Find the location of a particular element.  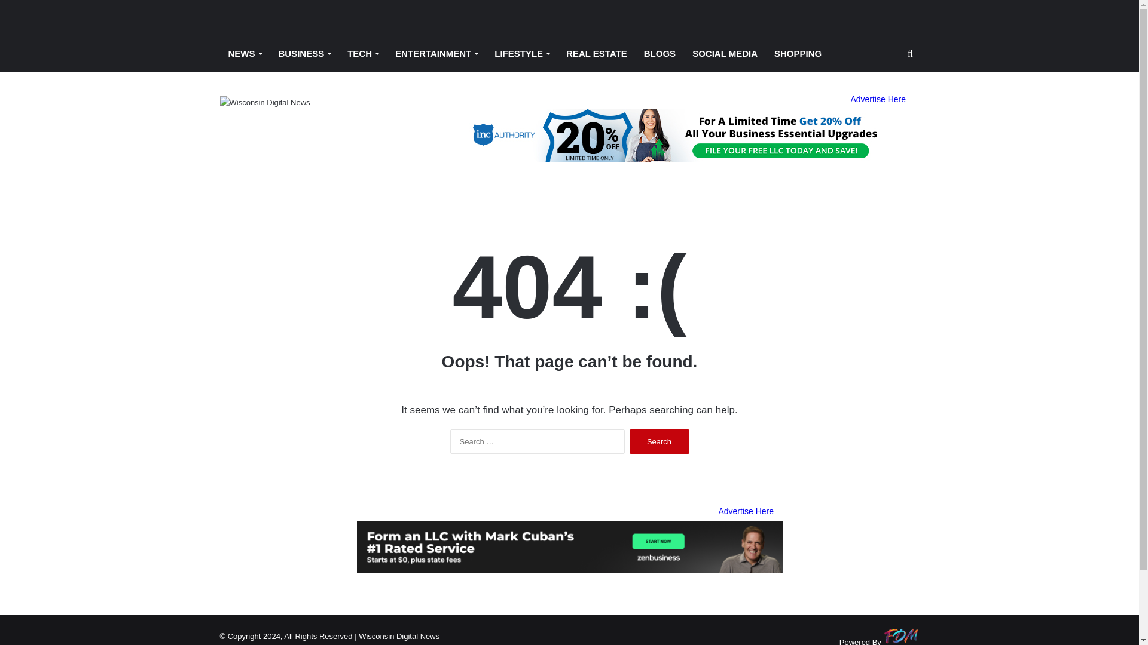

Wisconsin Digital News is located at coordinates (265, 18).